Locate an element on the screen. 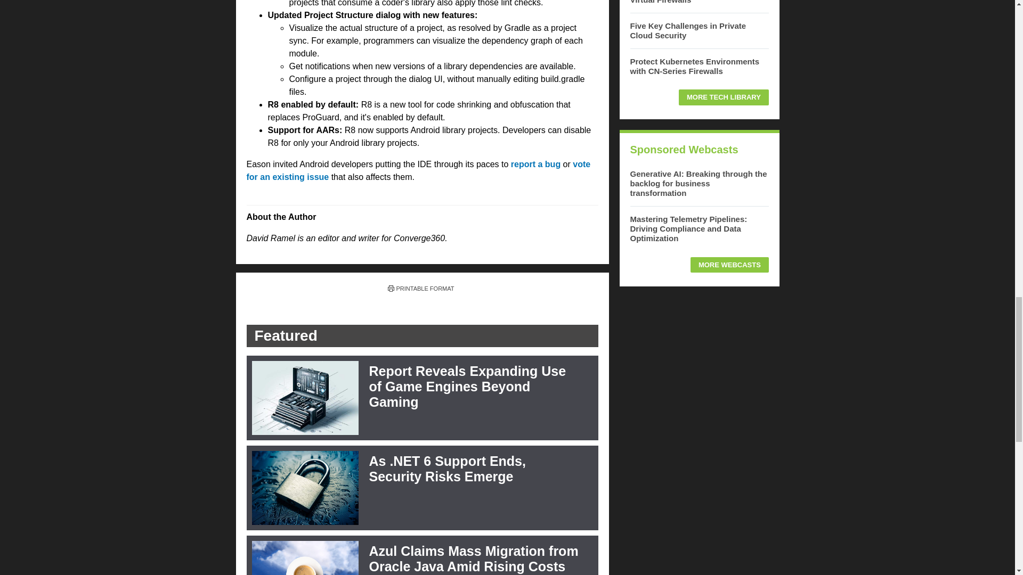 This screenshot has height=575, width=1023. PRINTABLE FORMAT is located at coordinates (421, 288).